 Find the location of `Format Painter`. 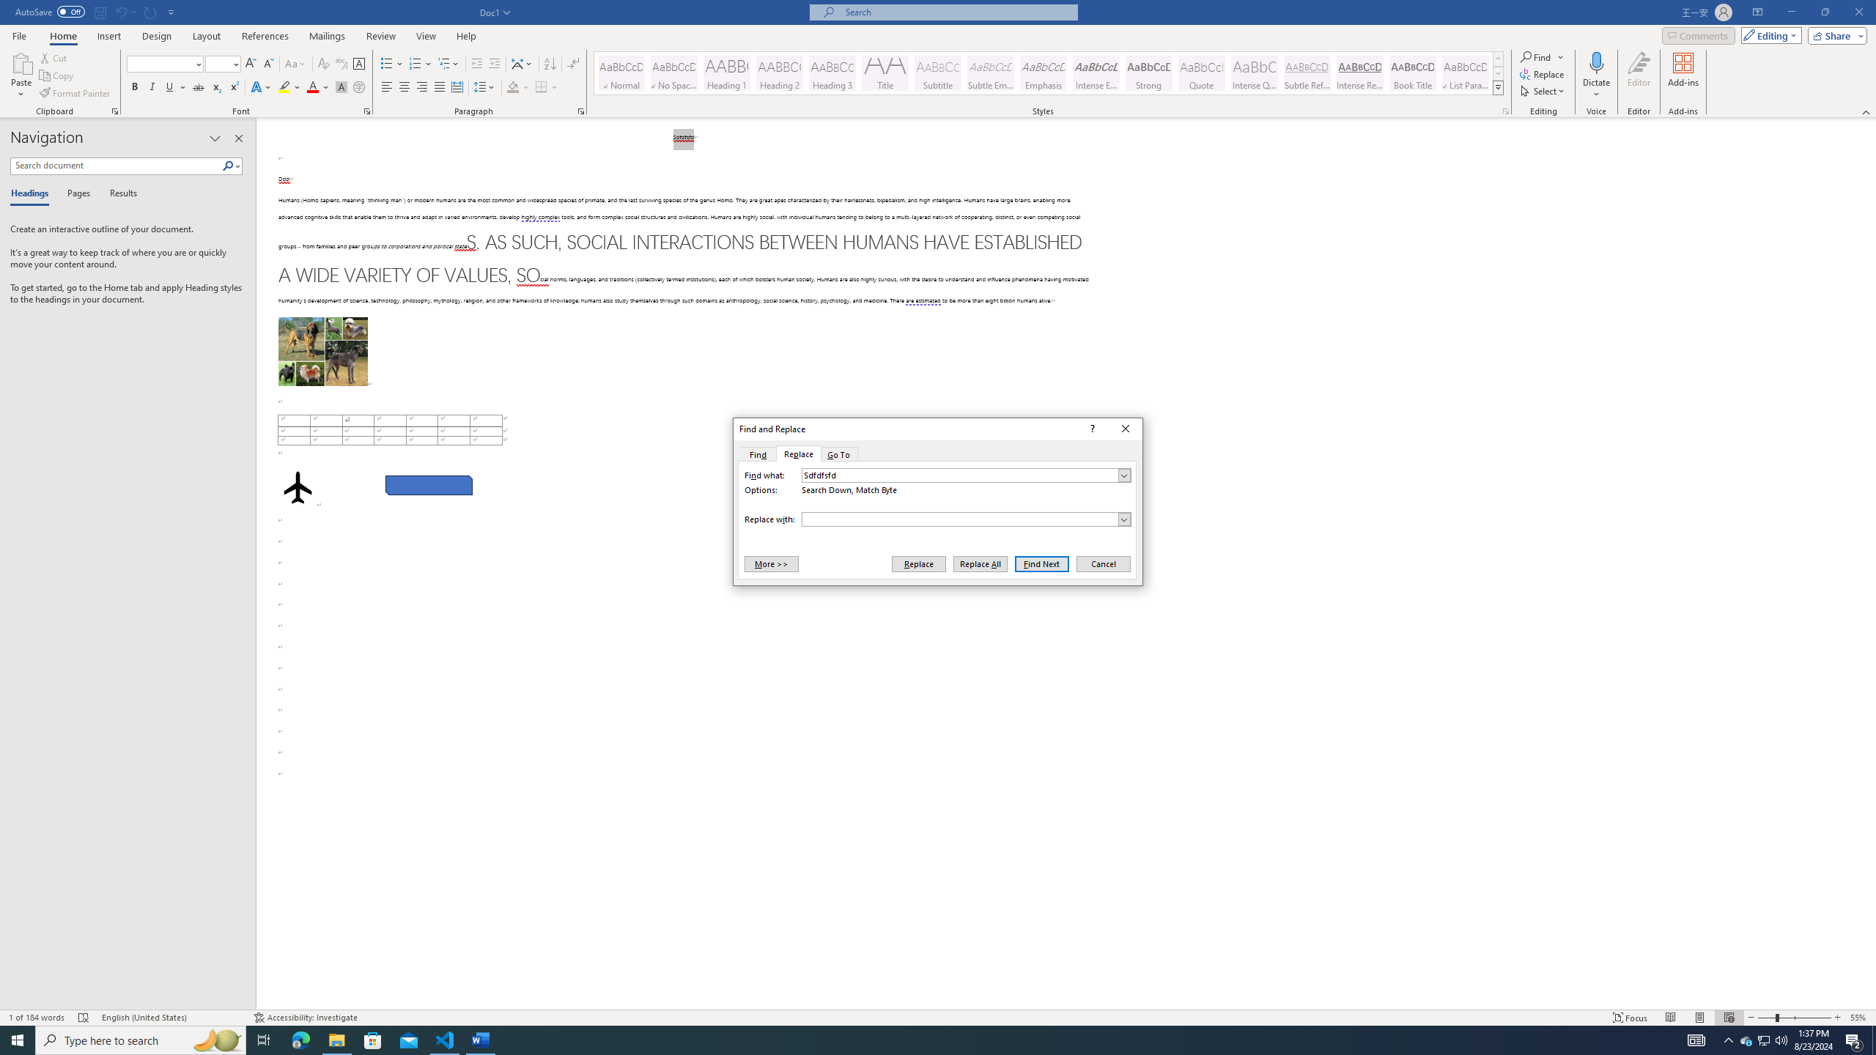

Format Painter is located at coordinates (76, 94).